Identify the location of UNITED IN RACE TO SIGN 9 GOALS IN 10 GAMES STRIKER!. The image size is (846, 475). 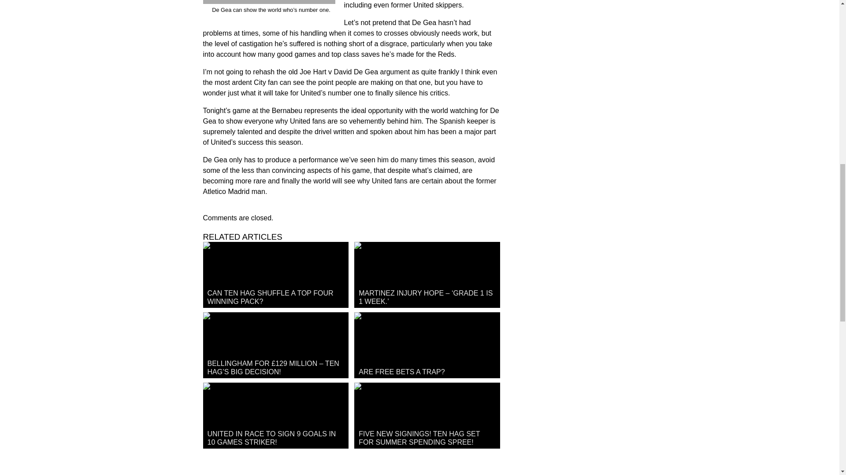
(275, 415).